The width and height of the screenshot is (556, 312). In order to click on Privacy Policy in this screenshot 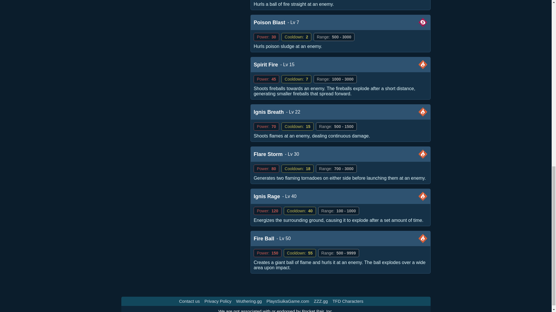, I will do `click(218, 301)`.